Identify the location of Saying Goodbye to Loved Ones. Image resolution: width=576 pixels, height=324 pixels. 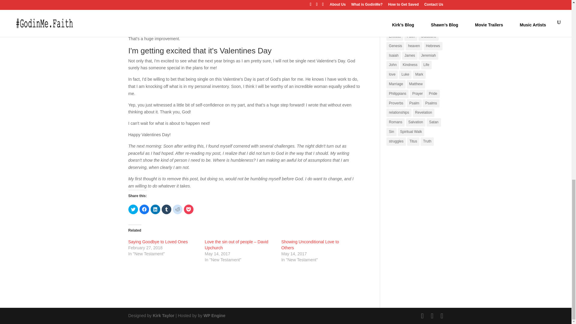
(158, 242).